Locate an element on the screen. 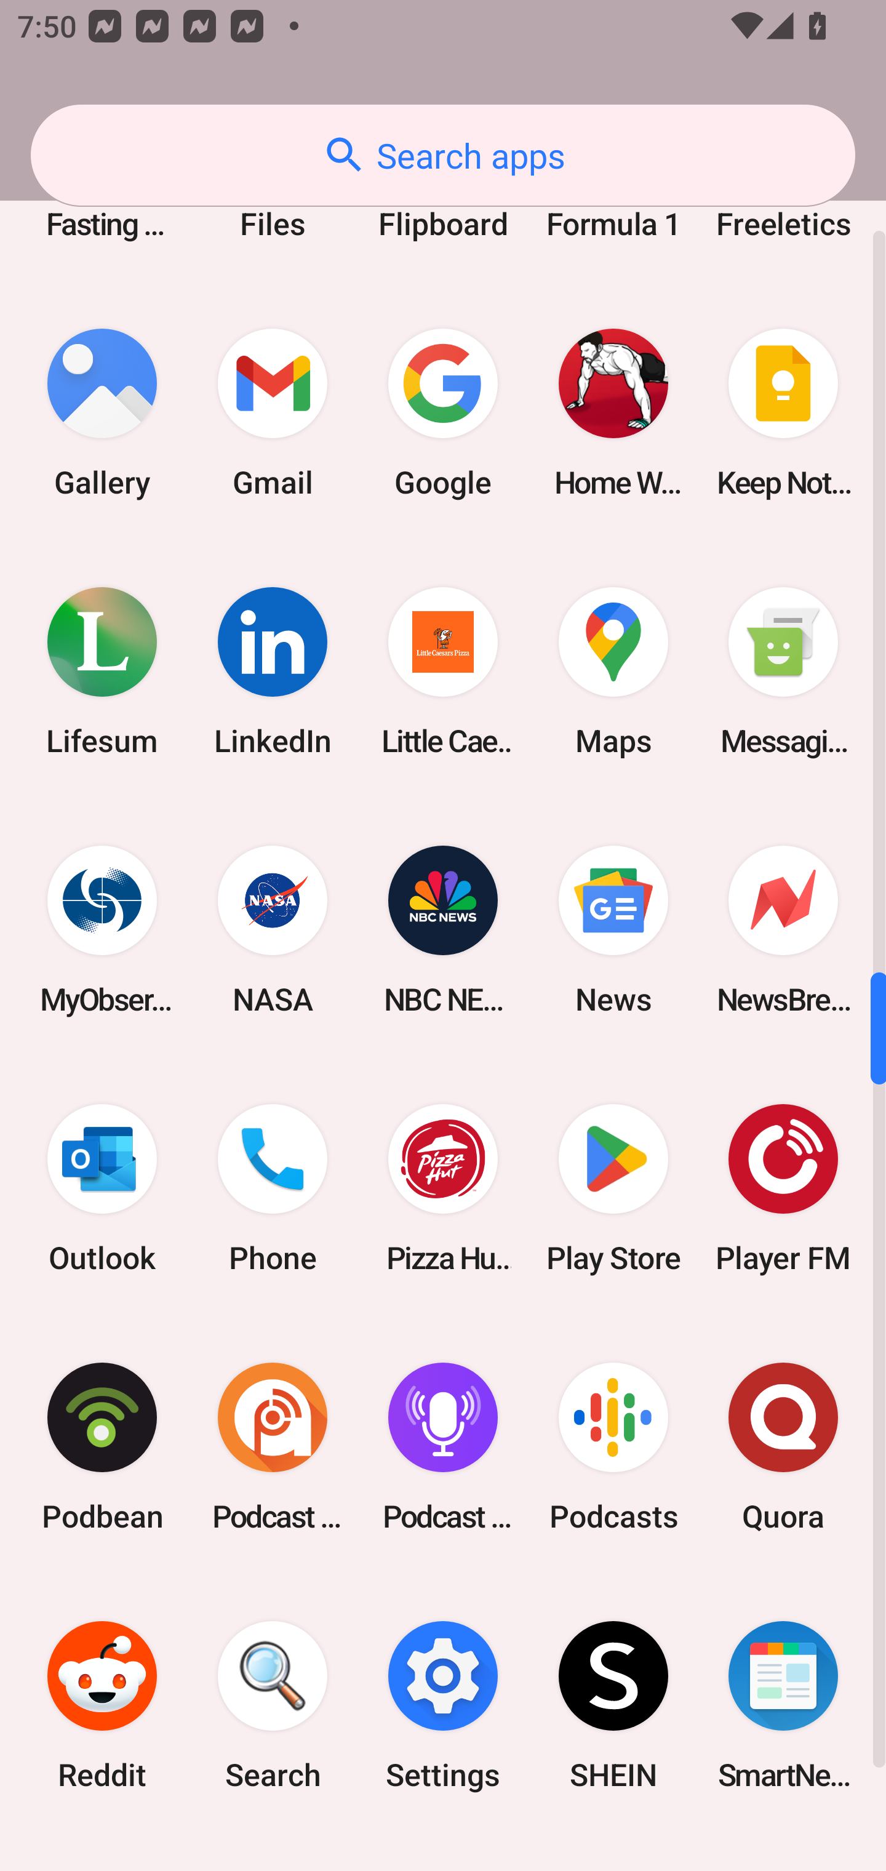 The image size is (886, 1871). Podcasts is located at coordinates (613, 1446).